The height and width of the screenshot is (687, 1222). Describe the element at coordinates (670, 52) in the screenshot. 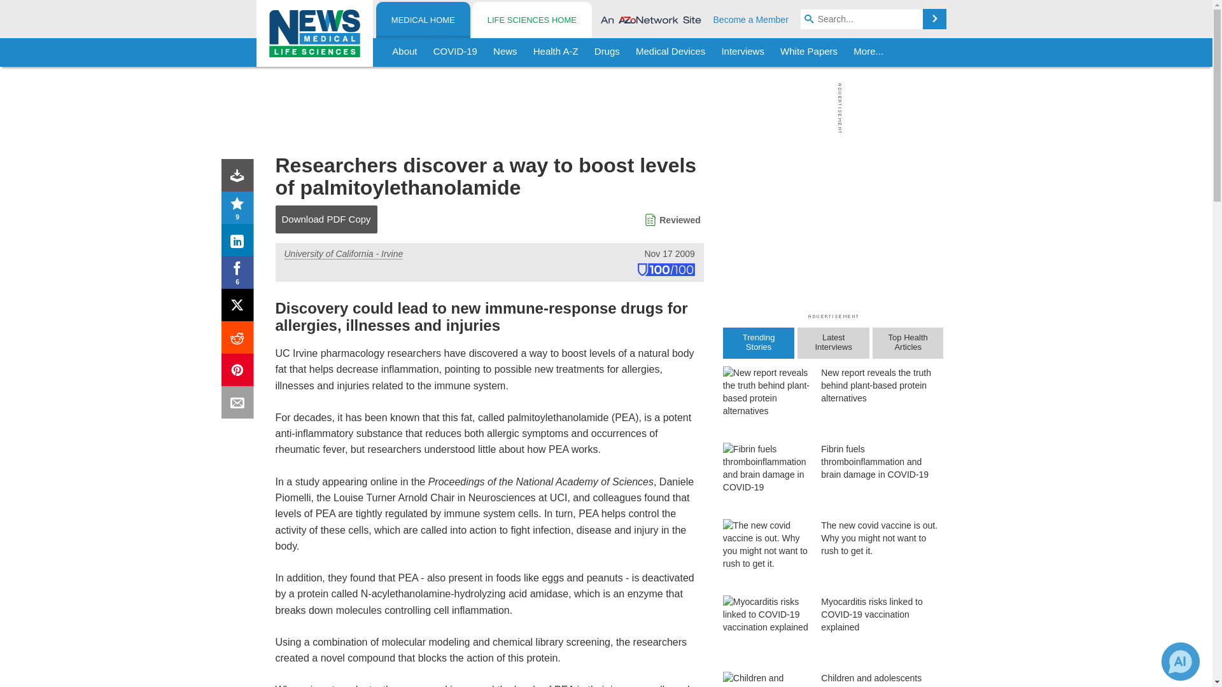

I see `Medical Devices` at that location.